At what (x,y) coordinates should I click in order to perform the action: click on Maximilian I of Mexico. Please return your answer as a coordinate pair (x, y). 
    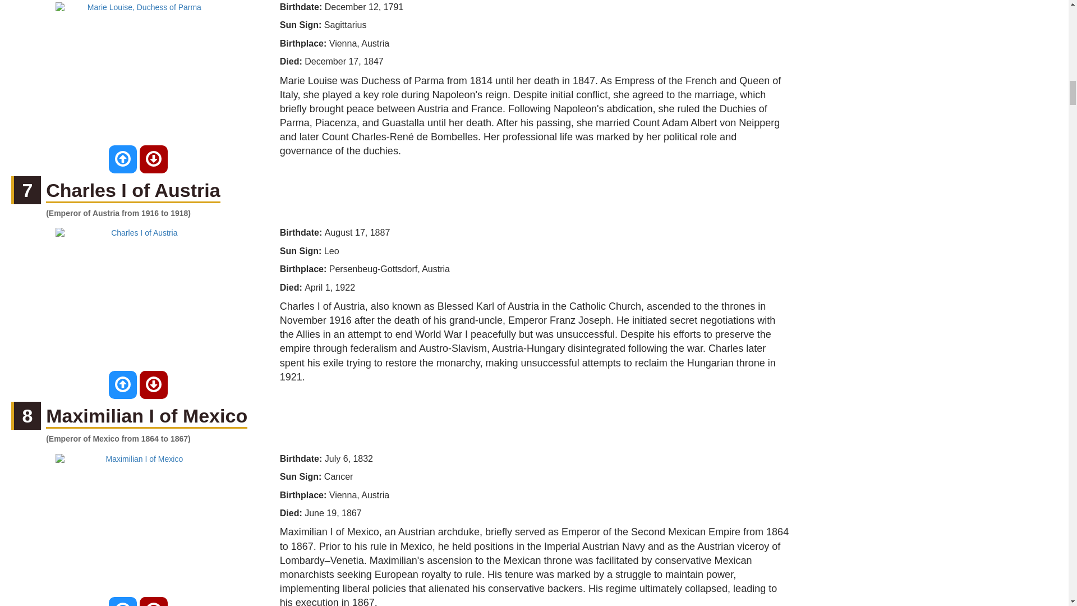
    Looking at the image, I should click on (147, 416).